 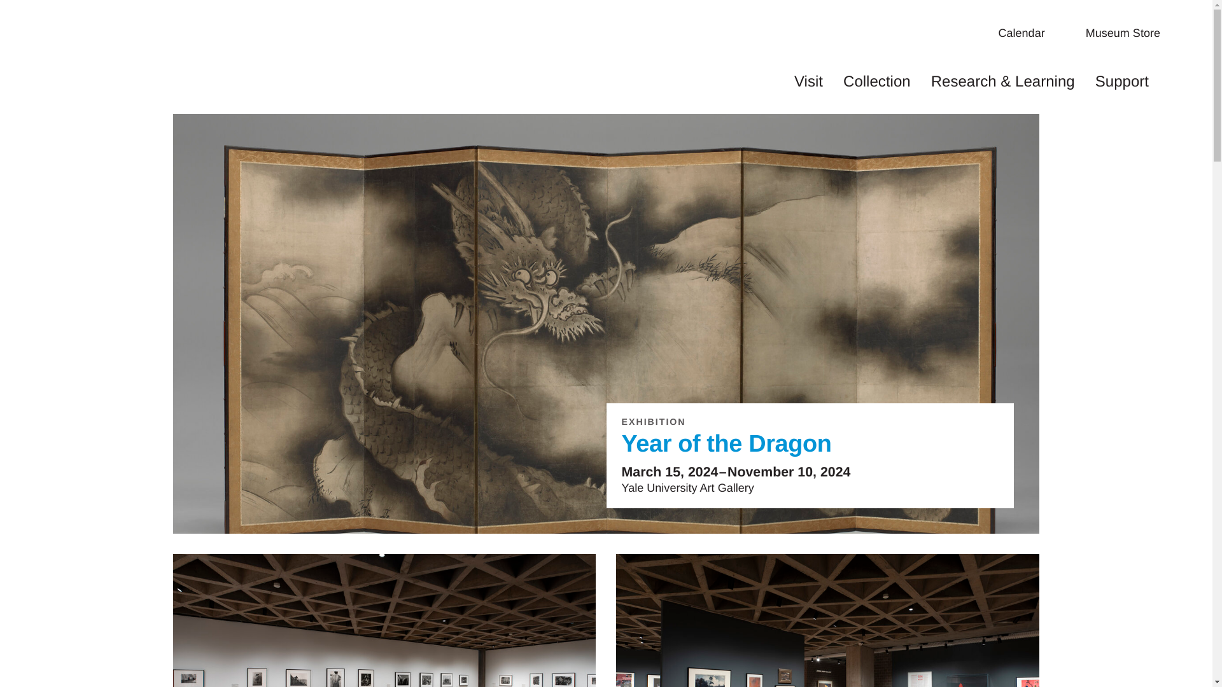 I want to click on Collection, so click(x=876, y=81).